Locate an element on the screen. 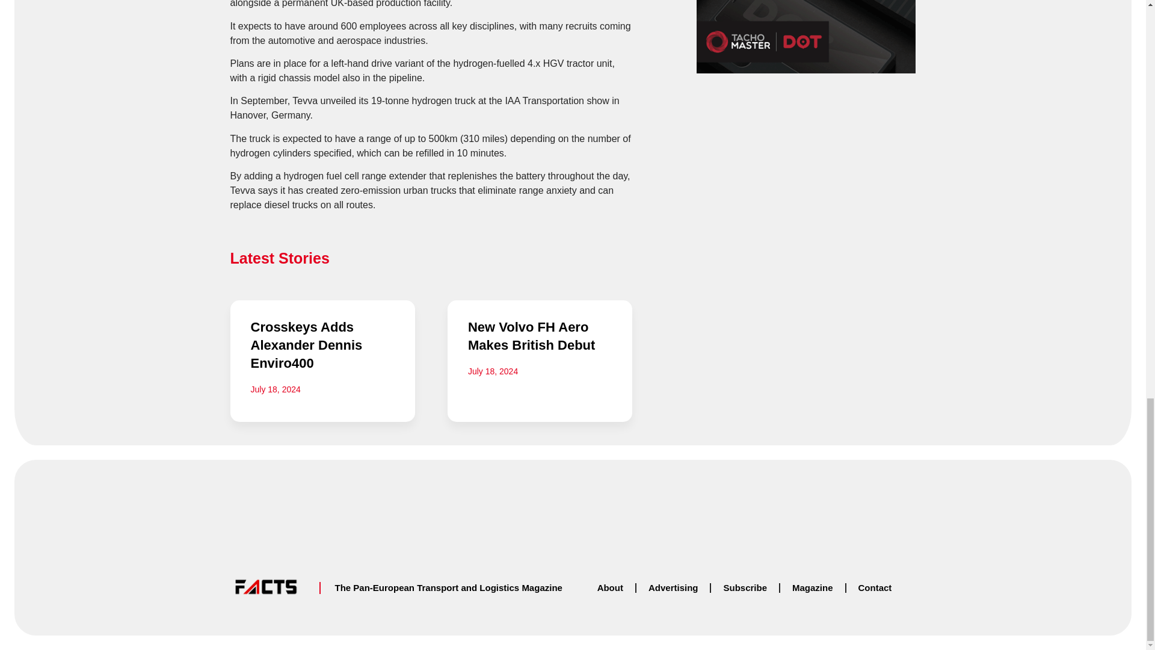 This screenshot has height=650, width=1155. Subscribe is located at coordinates (745, 587).